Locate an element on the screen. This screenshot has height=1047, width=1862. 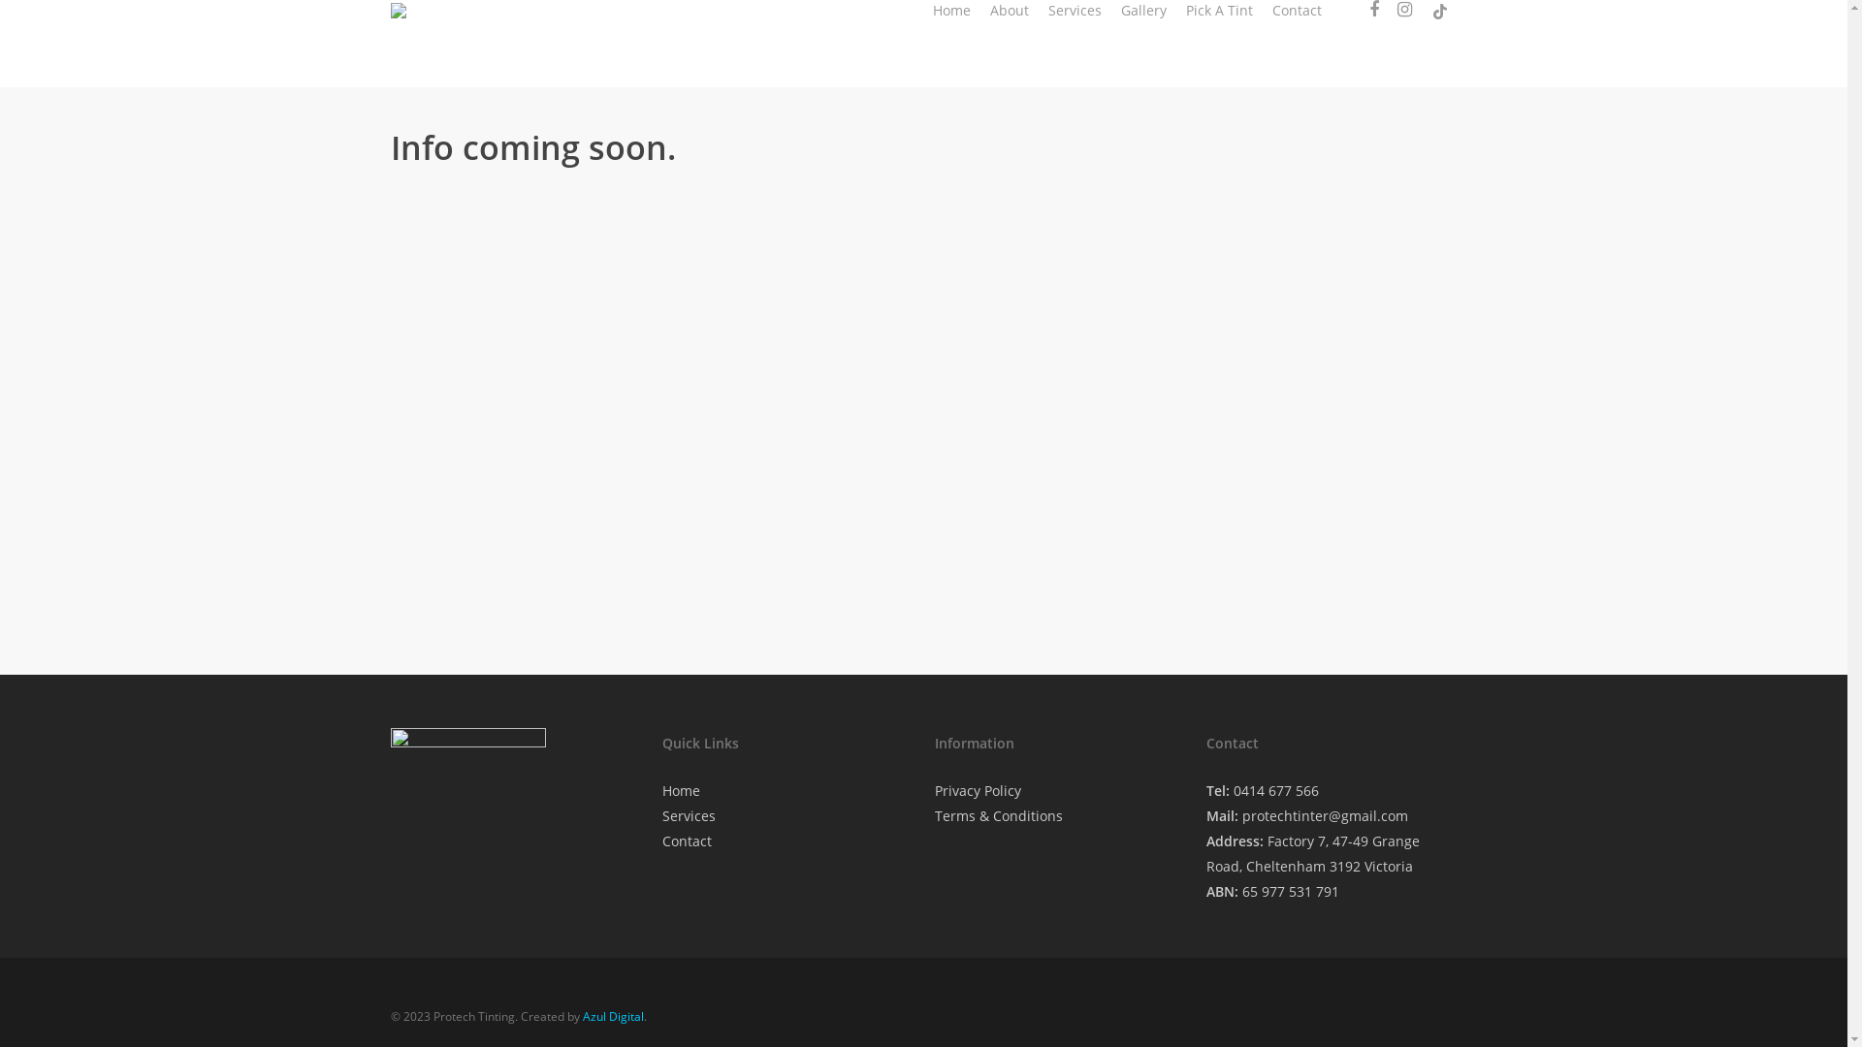
Privacy Policy is located at coordinates (978, 795).